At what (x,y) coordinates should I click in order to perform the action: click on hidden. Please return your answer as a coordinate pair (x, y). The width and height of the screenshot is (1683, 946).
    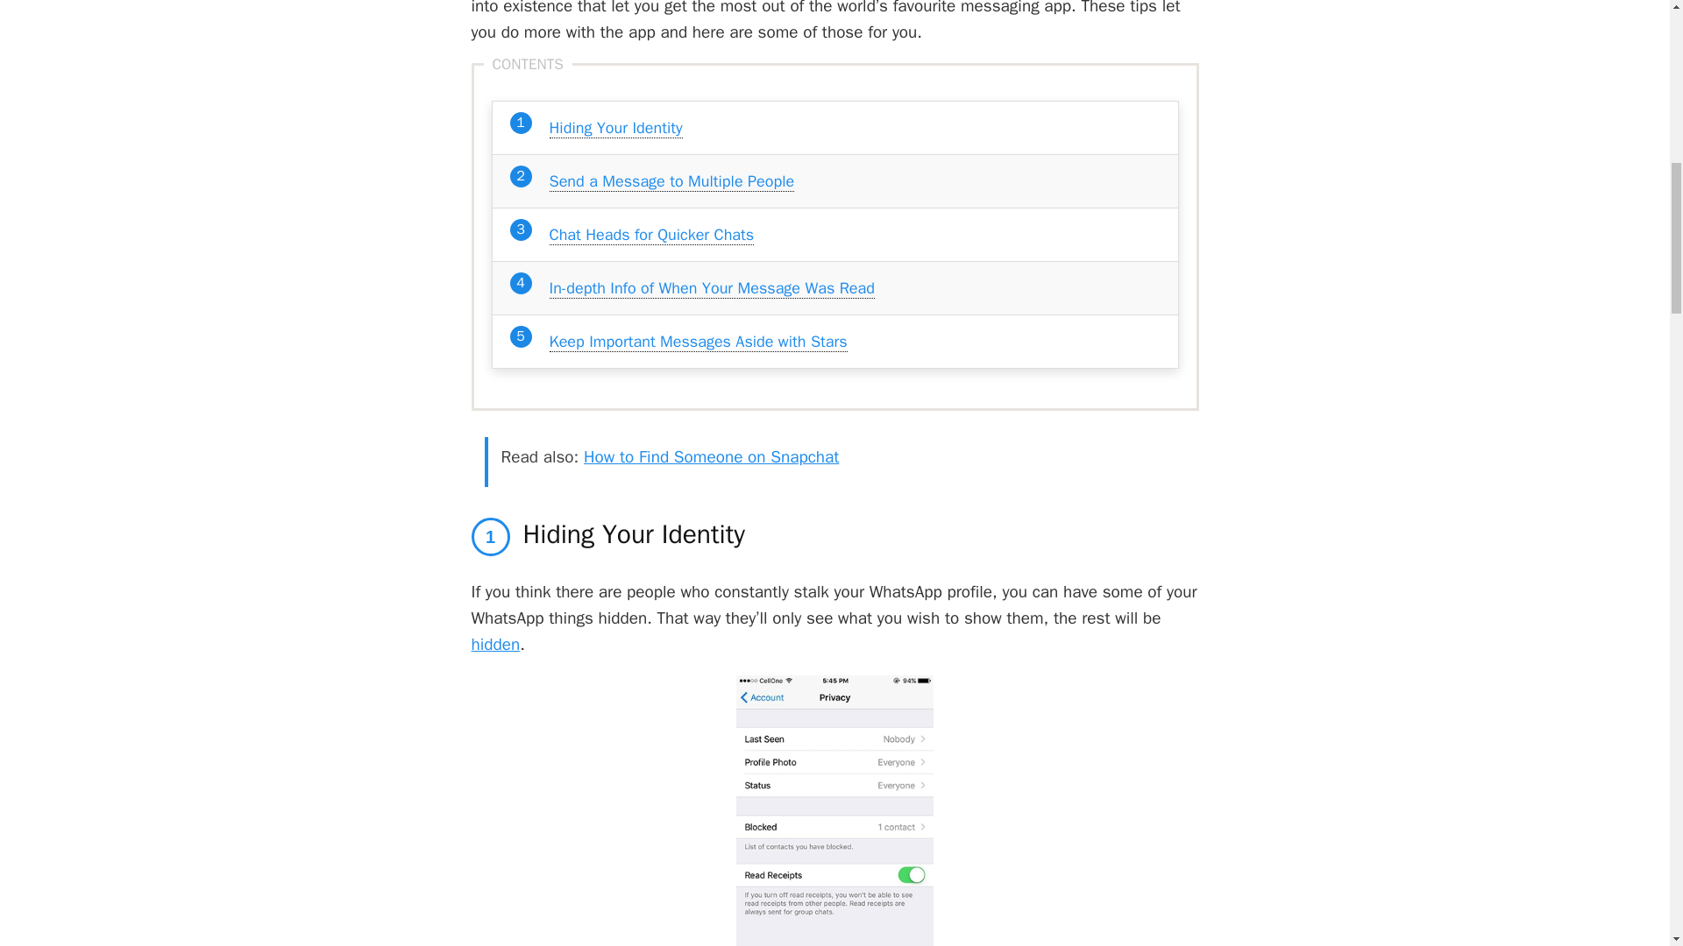
    Looking at the image, I should click on (495, 645).